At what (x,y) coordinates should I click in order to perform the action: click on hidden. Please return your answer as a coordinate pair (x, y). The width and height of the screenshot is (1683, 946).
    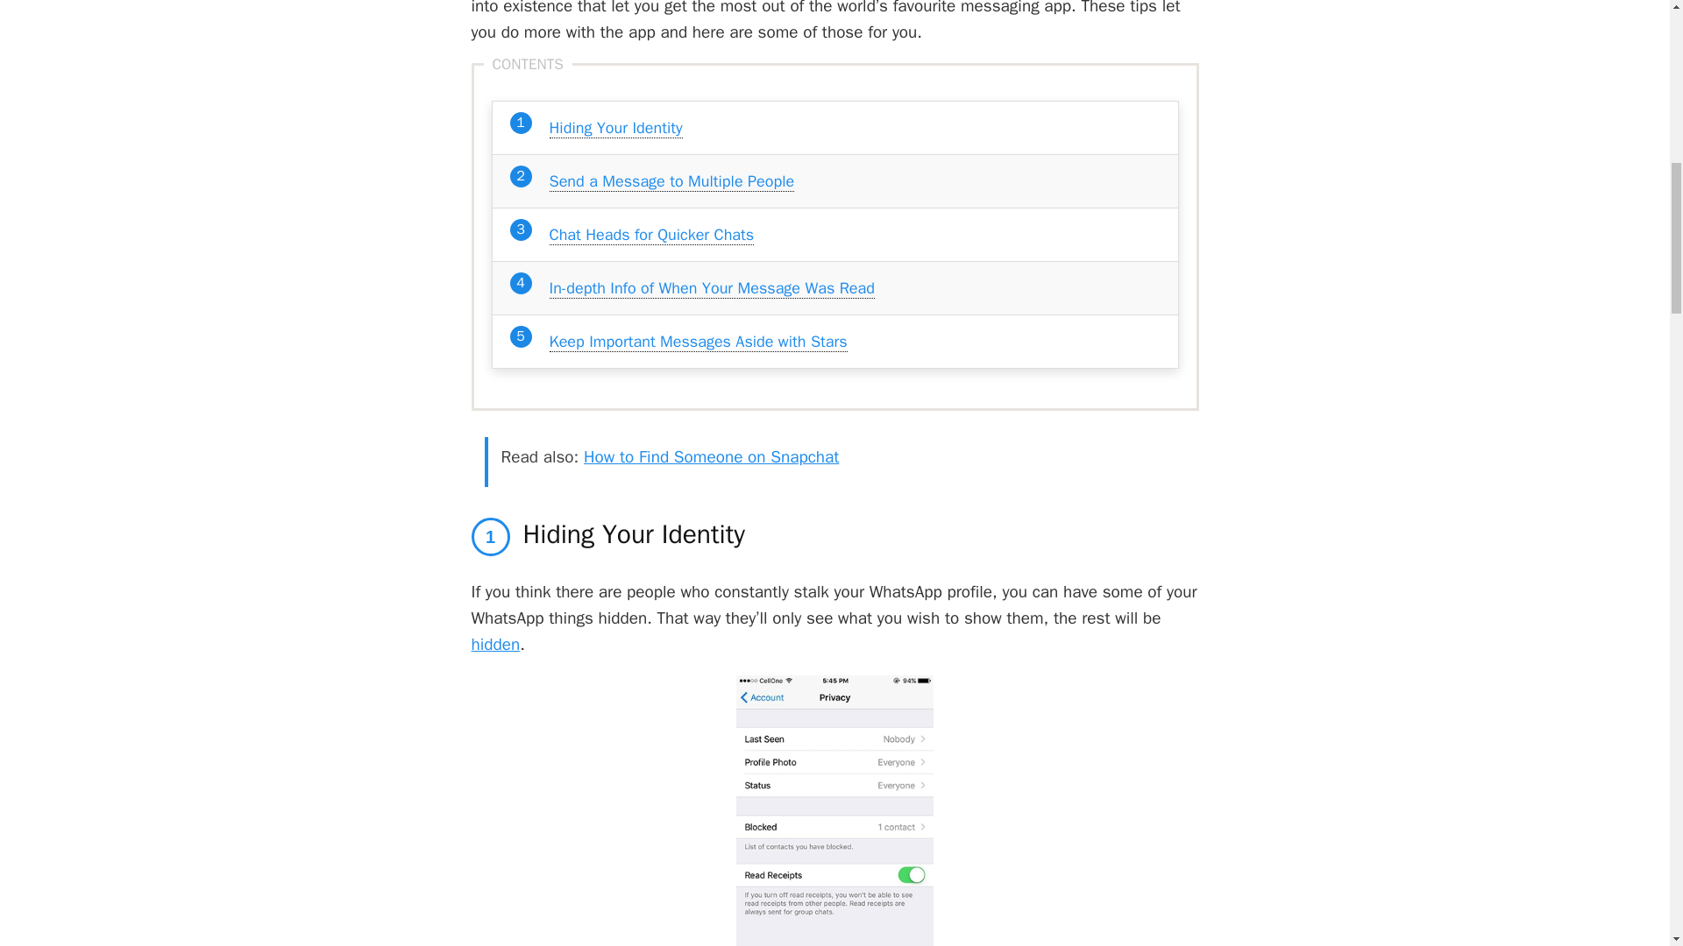
    Looking at the image, I should click on (495, 645).